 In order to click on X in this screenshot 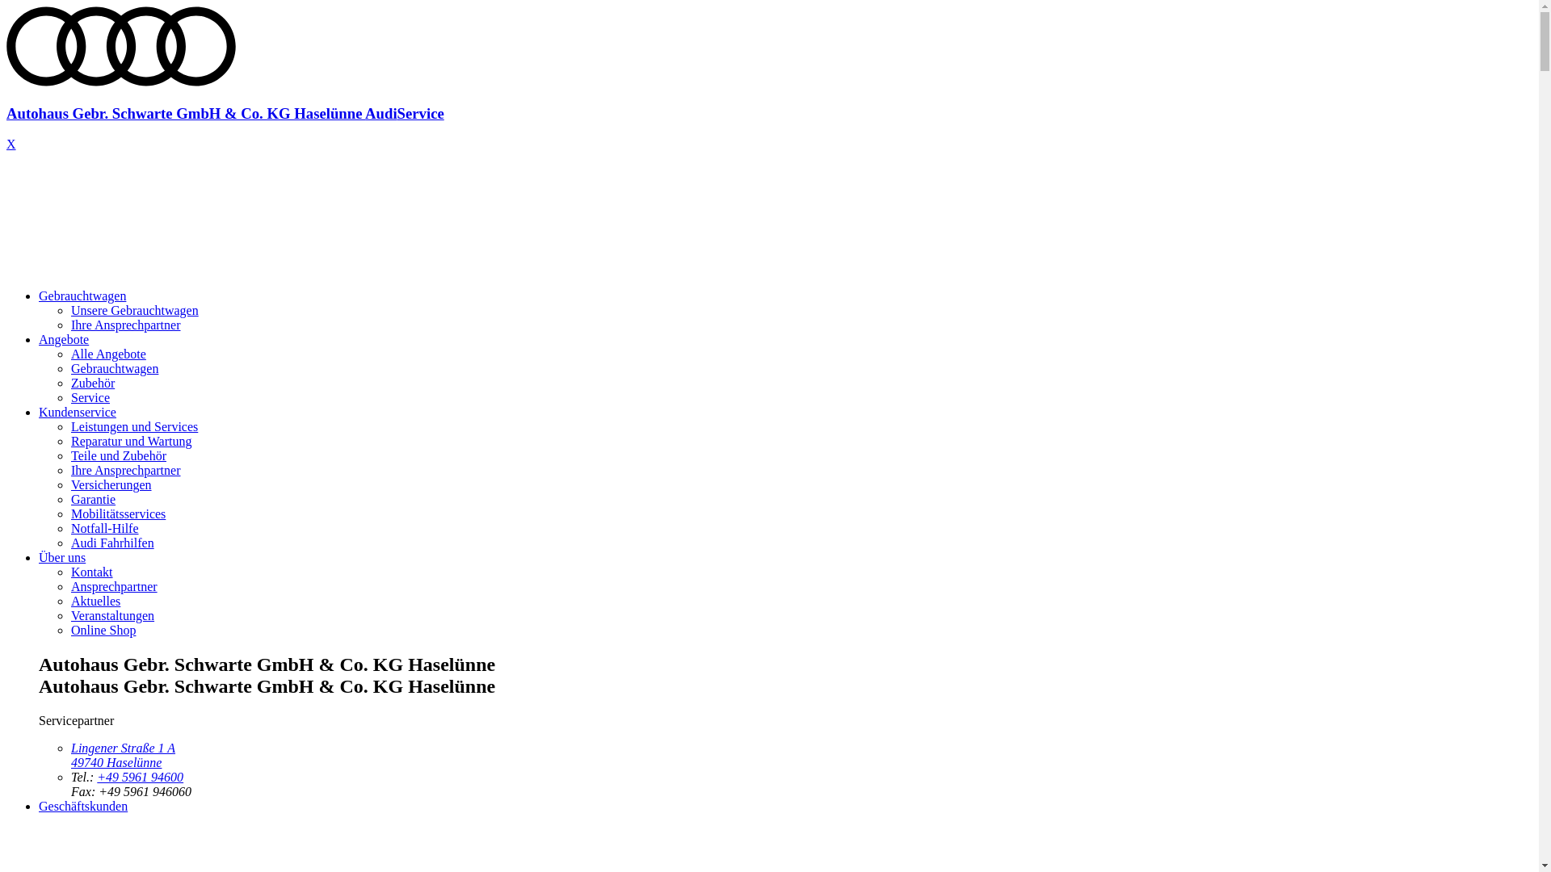, I will do `click(11, 144)`.